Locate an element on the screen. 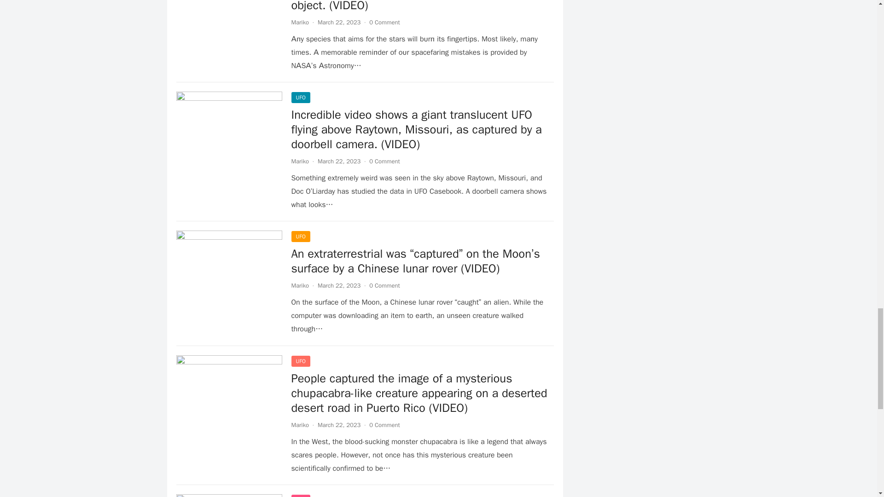  Mariko is located at coordinates (299, 425).